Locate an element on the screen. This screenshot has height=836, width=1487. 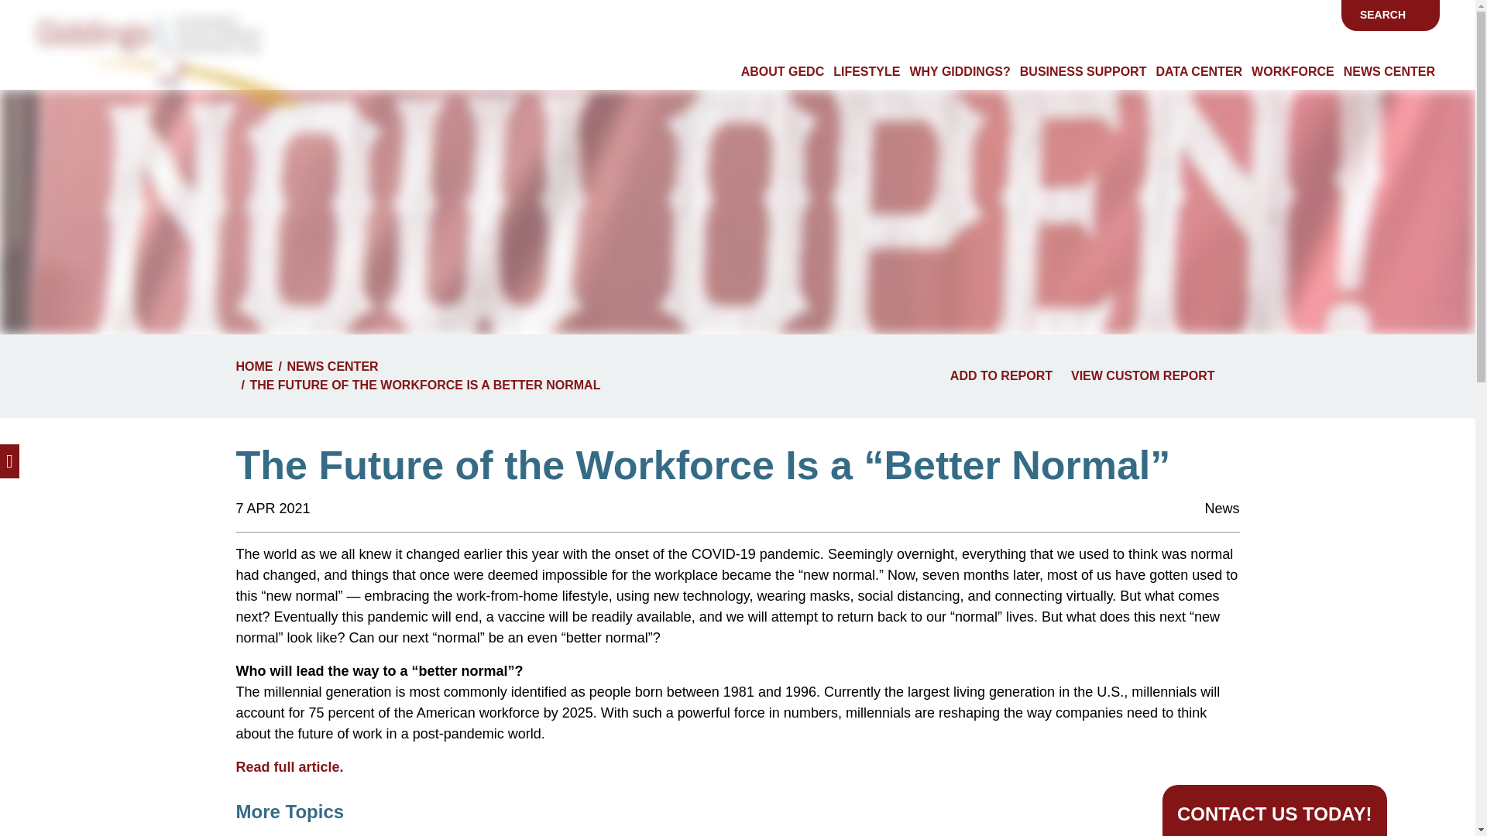
ABOUT GEDC is located at coordinates (782, 71).